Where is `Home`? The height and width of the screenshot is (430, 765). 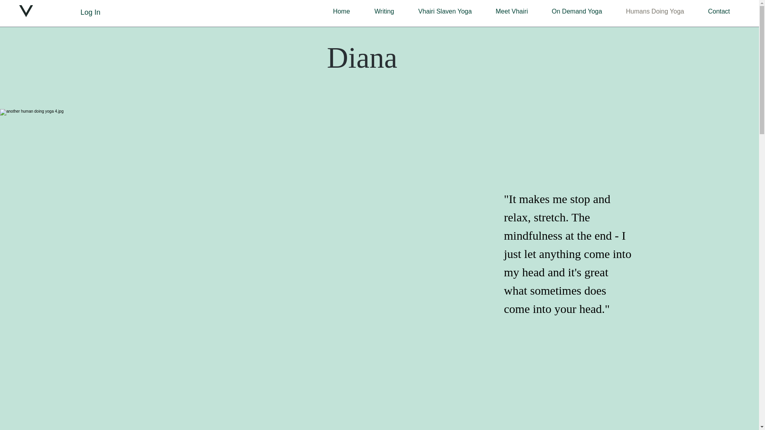
Home is located at coordinates (341, 12).